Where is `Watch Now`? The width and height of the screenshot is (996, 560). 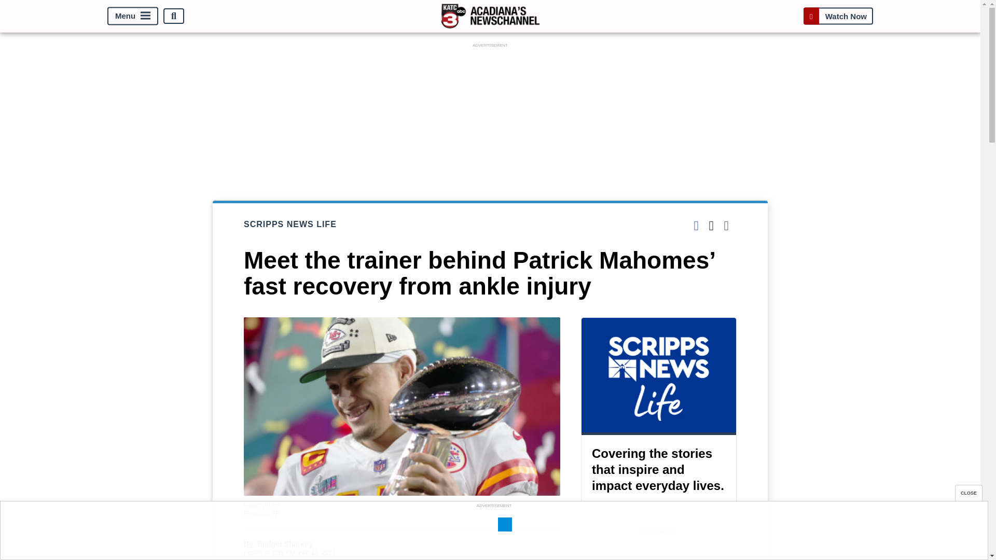
Watch Now is located at coordinates (838, 16).